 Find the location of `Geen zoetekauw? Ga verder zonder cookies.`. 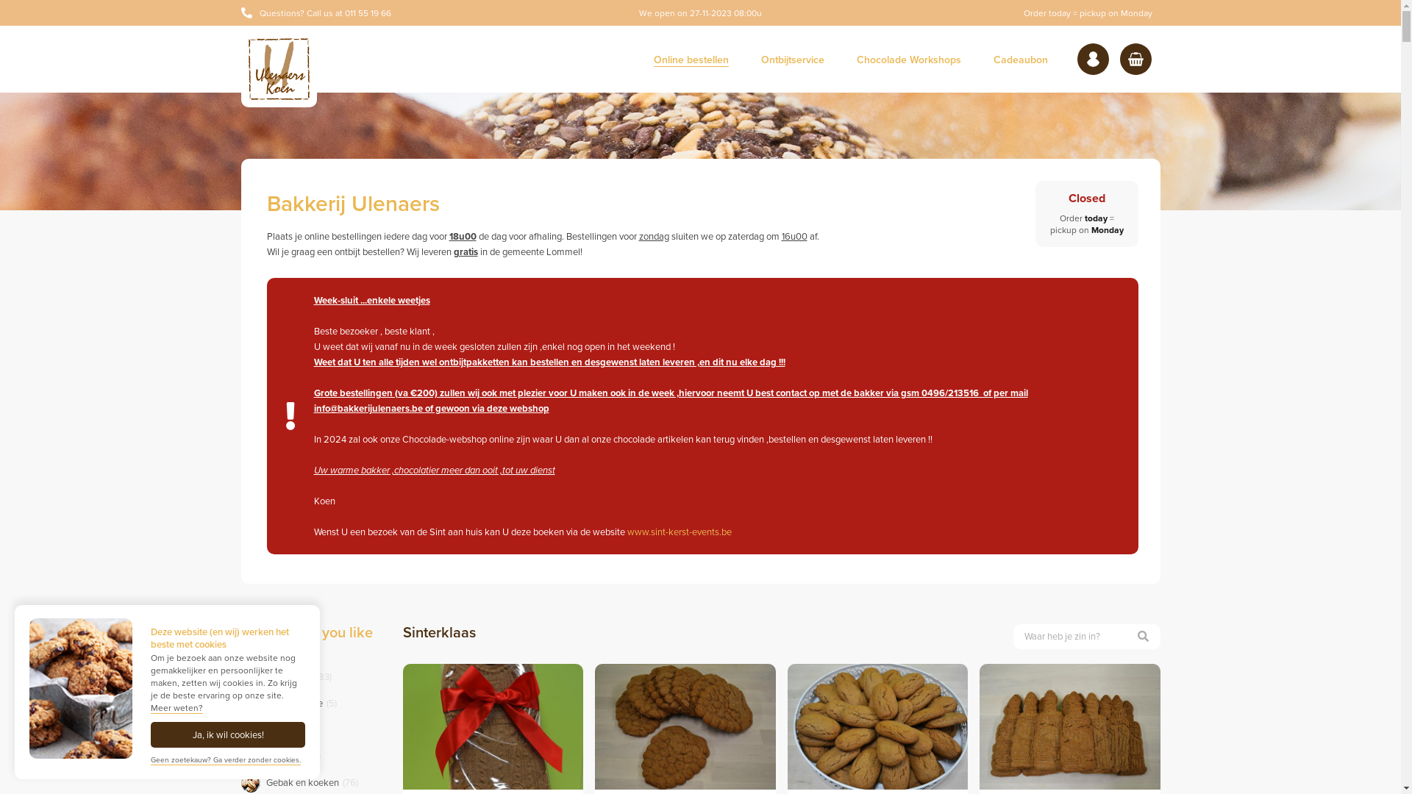

Geen zoetekauw? Ga verder zonder cookies. is located at coordinates (226, 760).